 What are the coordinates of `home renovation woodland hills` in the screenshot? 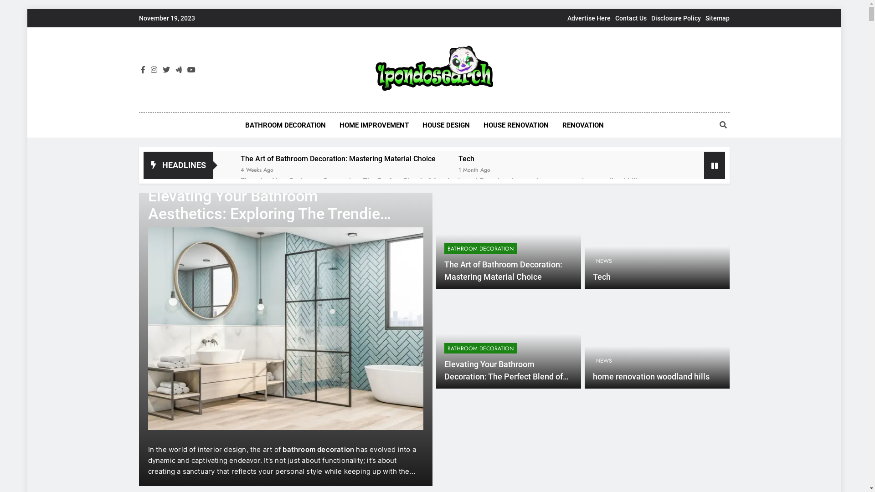 It's located at (651, 377).